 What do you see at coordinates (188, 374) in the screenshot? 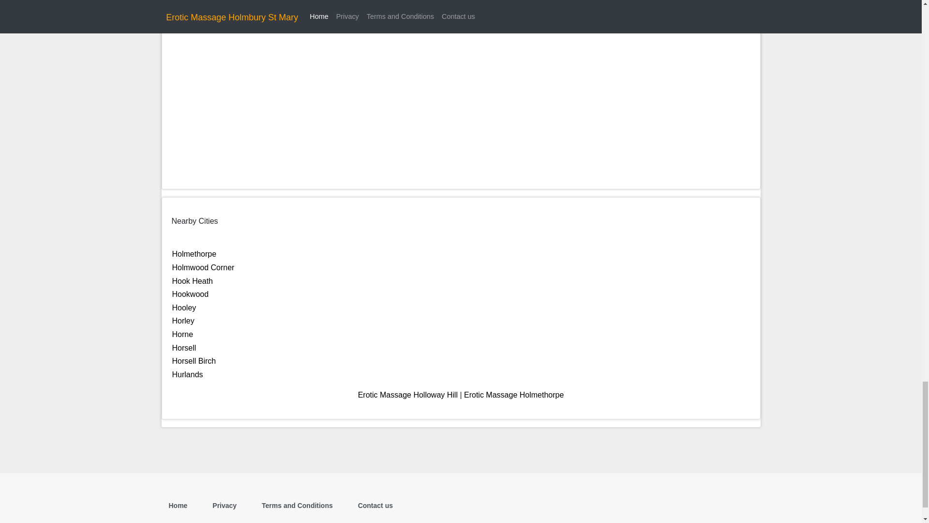
I see `Hurlands` at bounding box center [188, 374].